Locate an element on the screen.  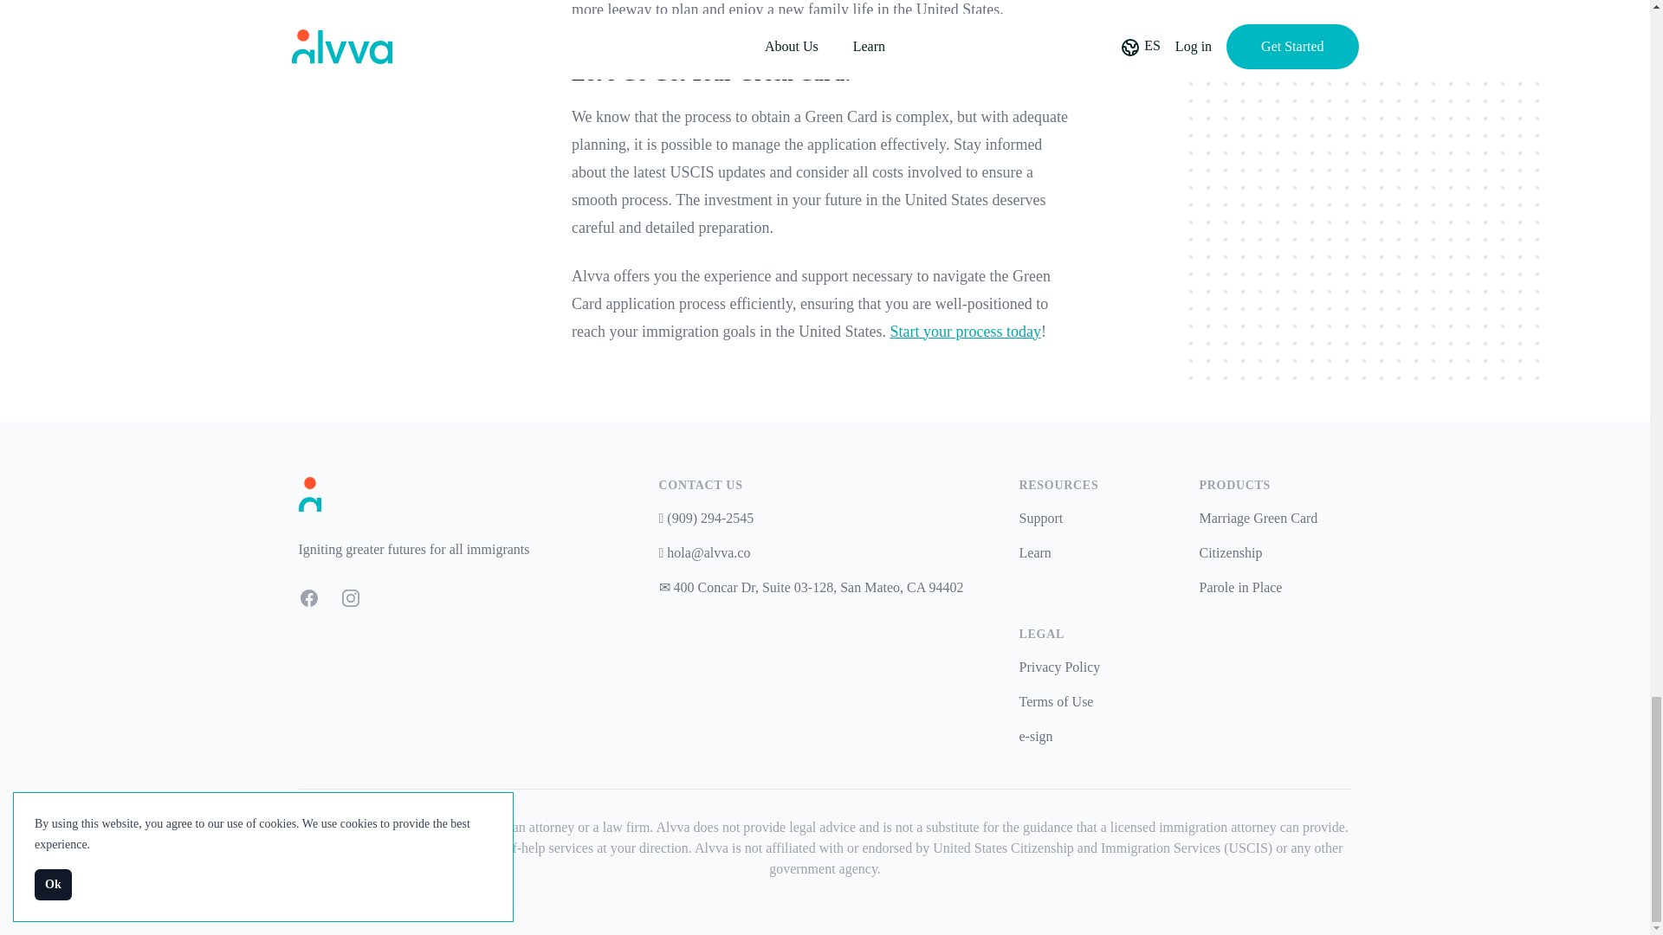
Facebook is located at coordinates (308, 598).